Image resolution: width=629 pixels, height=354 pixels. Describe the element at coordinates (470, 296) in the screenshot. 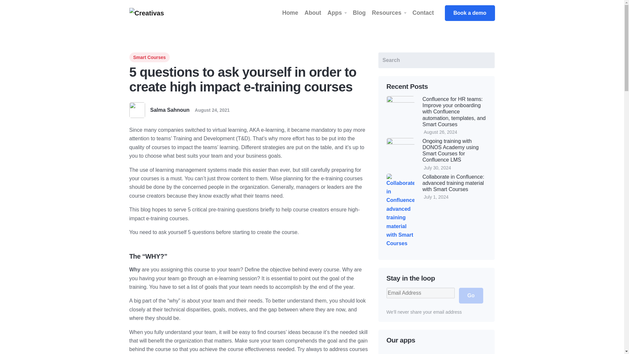

I see `Go` at that location.